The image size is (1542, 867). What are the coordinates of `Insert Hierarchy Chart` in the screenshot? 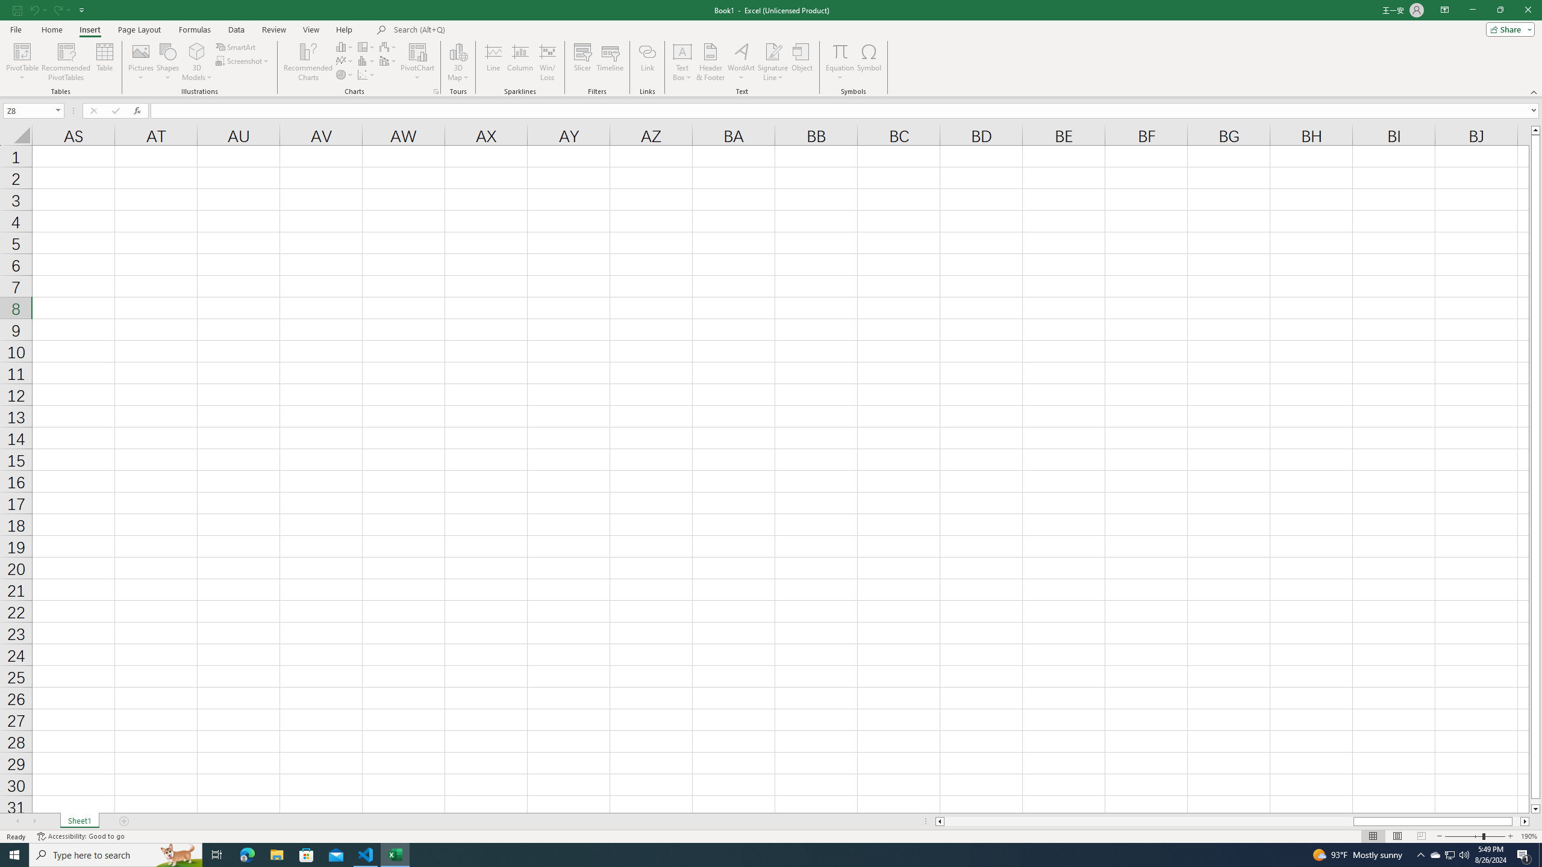 It's located at (367, 47).